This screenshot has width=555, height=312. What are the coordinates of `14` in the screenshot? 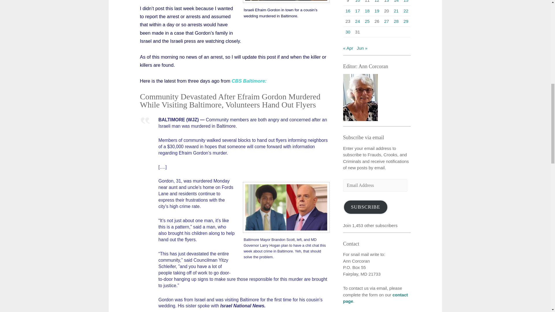 It's located at (396, 1).